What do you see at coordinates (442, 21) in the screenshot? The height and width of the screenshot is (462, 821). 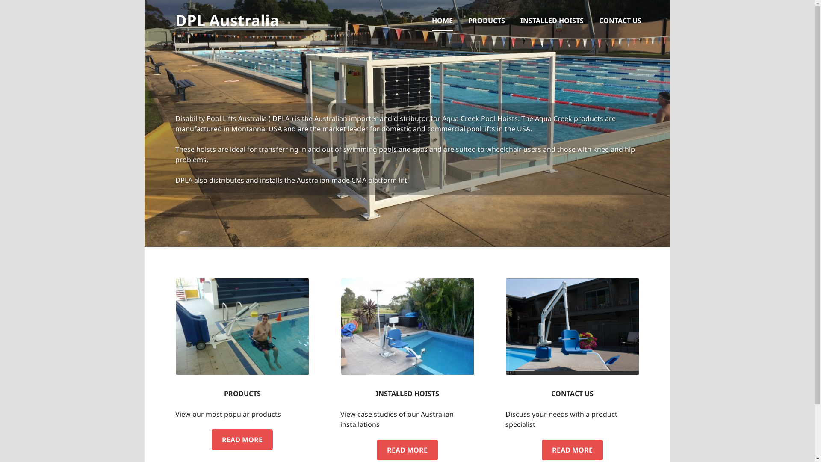 I see `HOME` at bounding box center [442, 21].